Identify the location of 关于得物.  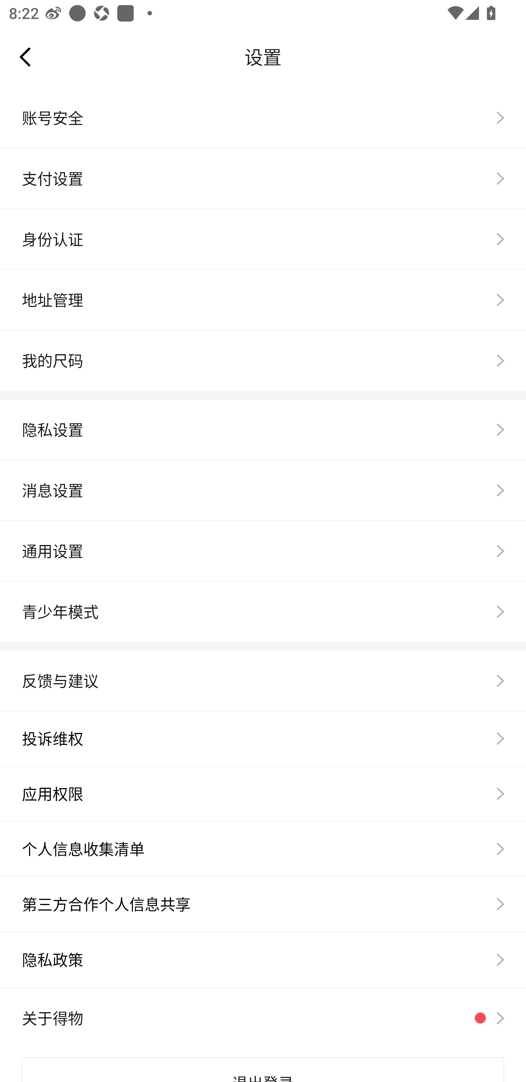
(263, 1018).